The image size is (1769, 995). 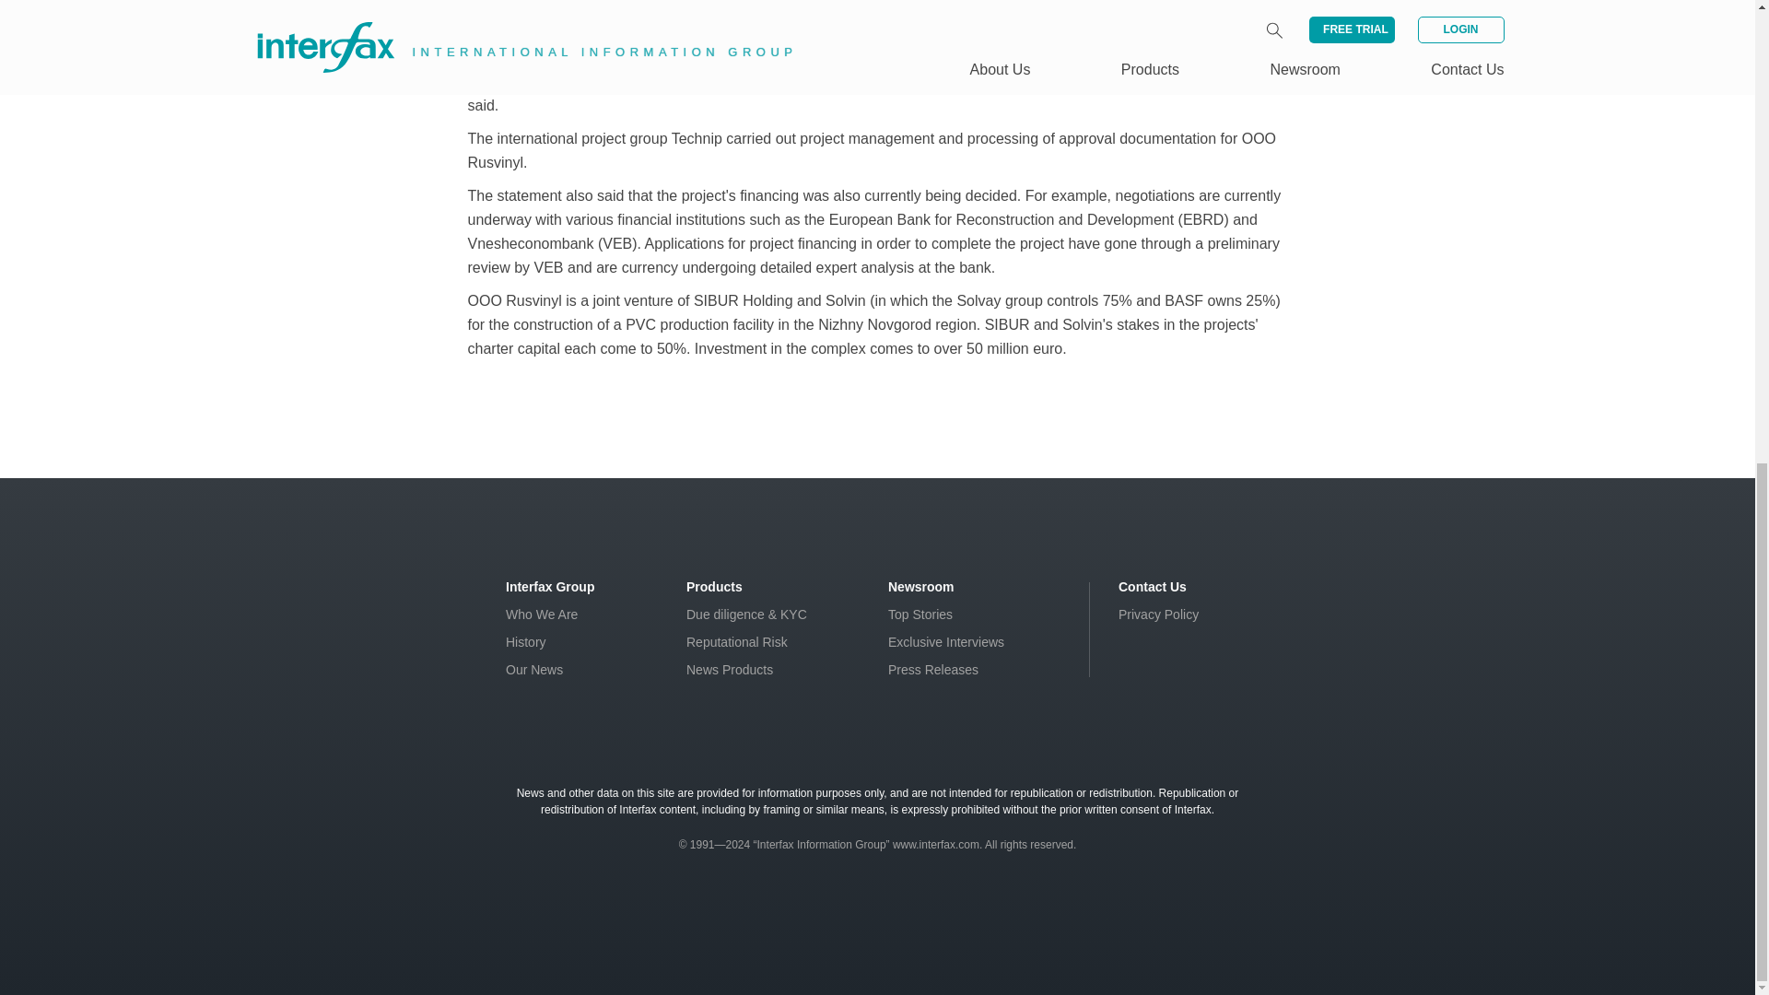 What do you see at coordinates (526, 642) in the screenshot?
I see `History` at bounding box center [526, 642].